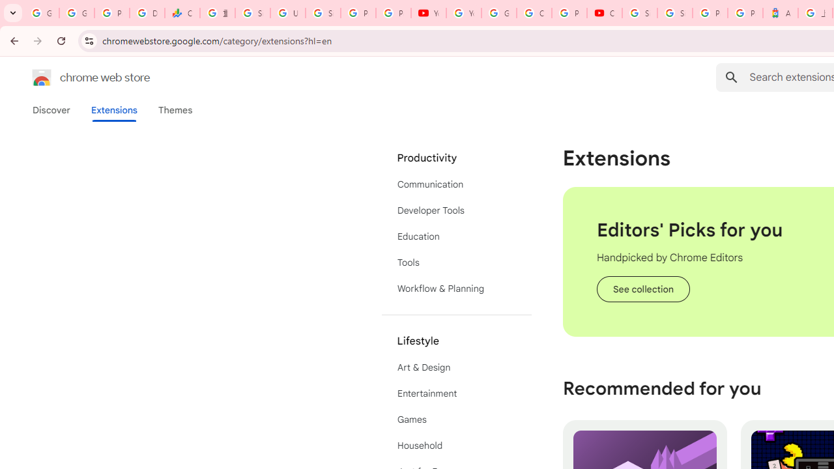 This screenshot has height=469, width=834. What do you see at coordinates (456, 288) in the screenshot?
I see `Workflow & Planning` at bounding box center [456, 288].